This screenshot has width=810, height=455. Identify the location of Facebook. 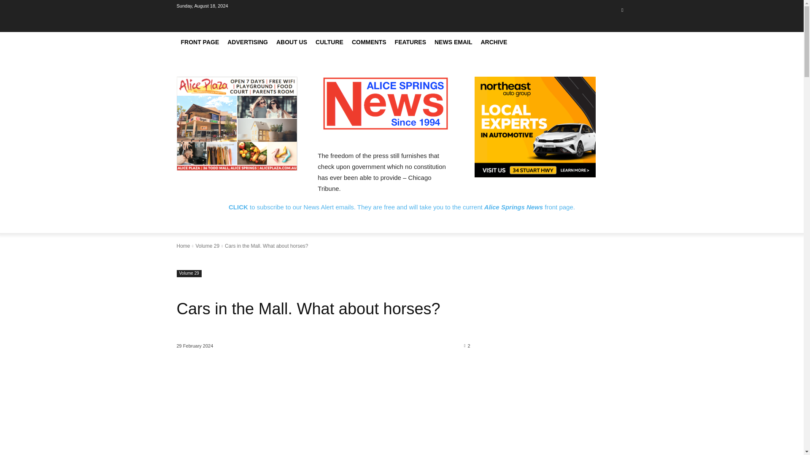
(622, 9).